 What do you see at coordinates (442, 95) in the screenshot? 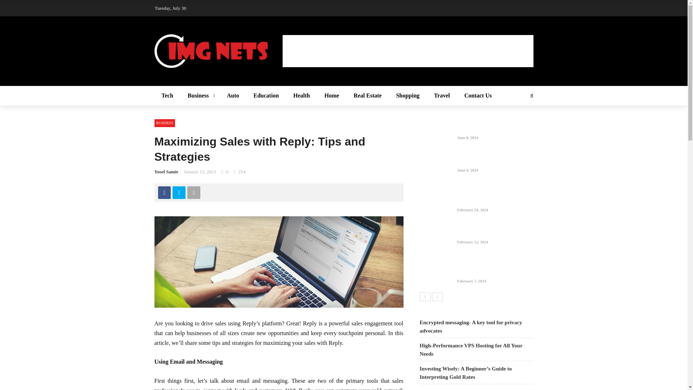
I see `Travel` at bounding box center [442, 95].